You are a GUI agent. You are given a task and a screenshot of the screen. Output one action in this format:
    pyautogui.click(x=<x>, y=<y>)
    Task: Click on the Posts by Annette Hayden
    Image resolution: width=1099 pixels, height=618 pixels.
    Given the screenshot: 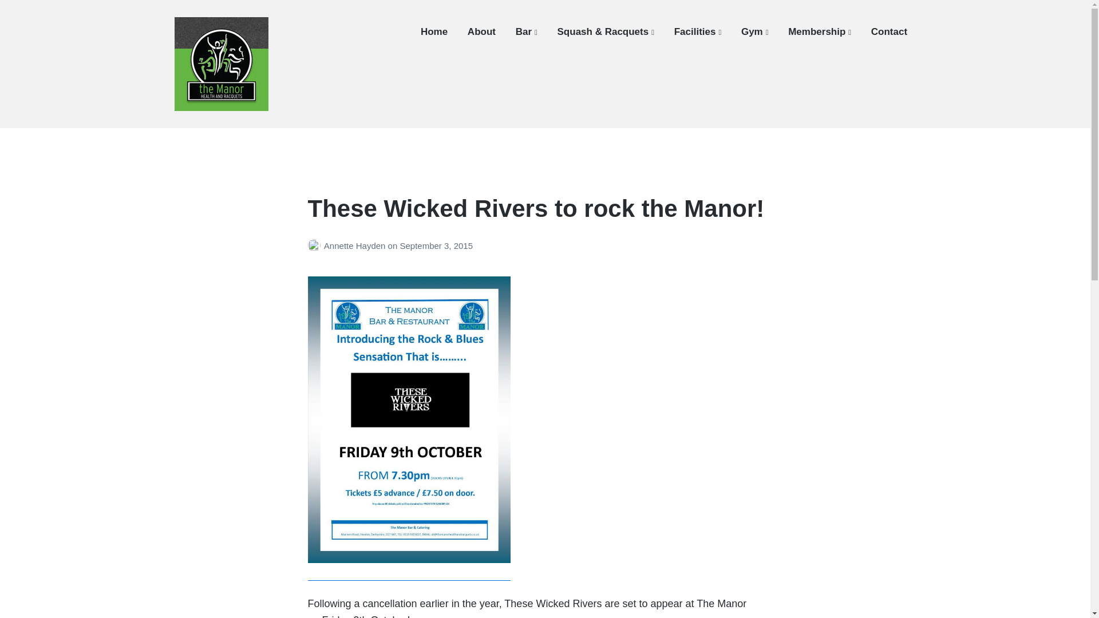 What is the action you would take?
    pyautogui.click(x=316, y=246)
    